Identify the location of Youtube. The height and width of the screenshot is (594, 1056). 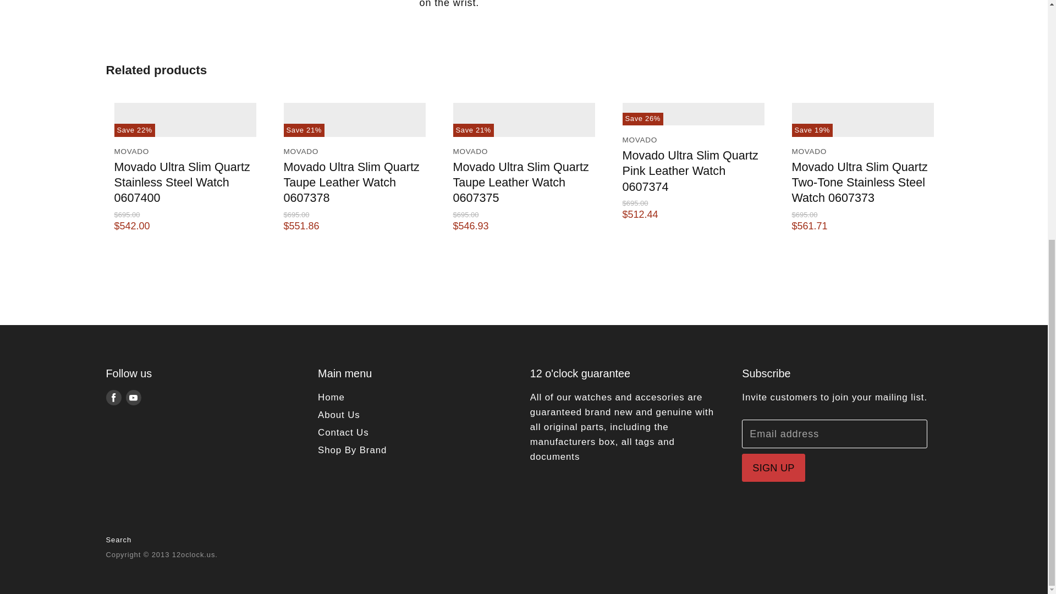
(133, 397).